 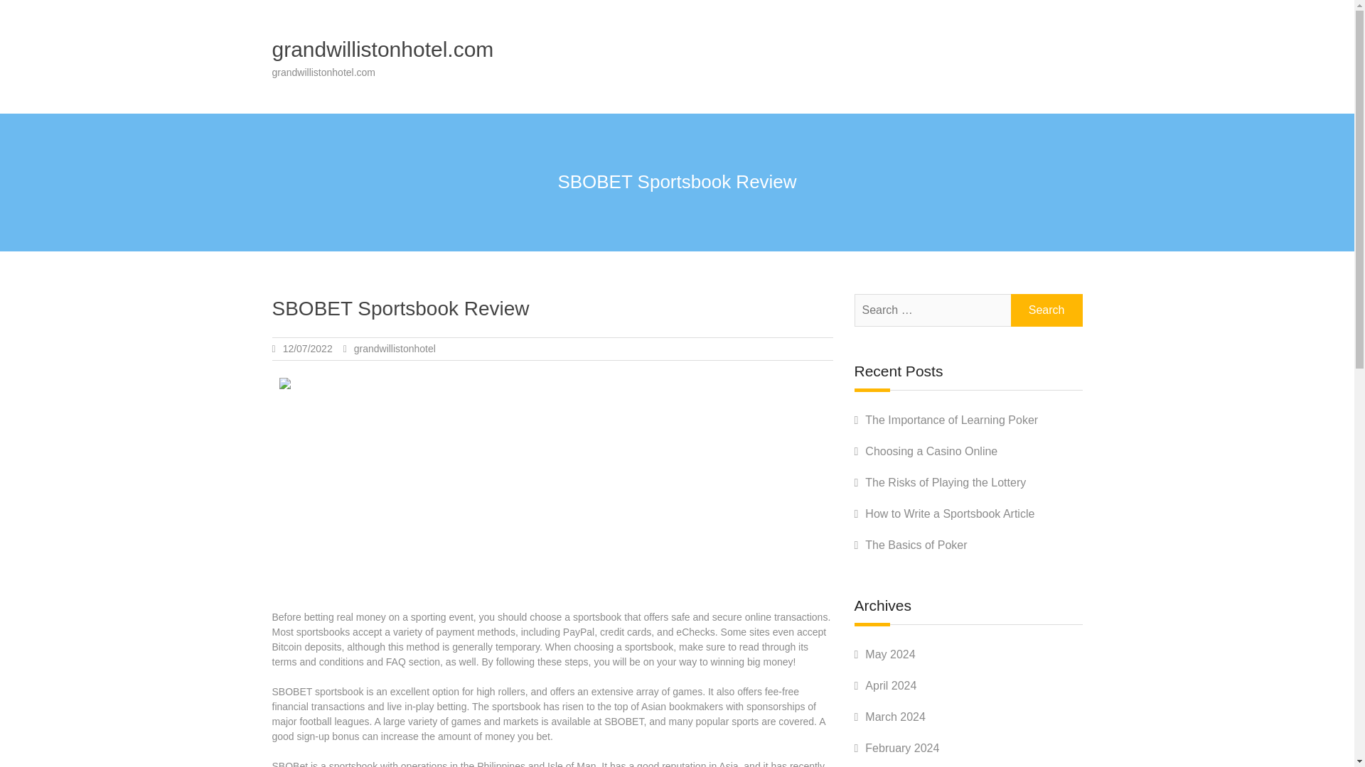 What do you see at coordinates (1046, 310) in the screenshot?
I see `Search` at bounding box center [1046, 310].